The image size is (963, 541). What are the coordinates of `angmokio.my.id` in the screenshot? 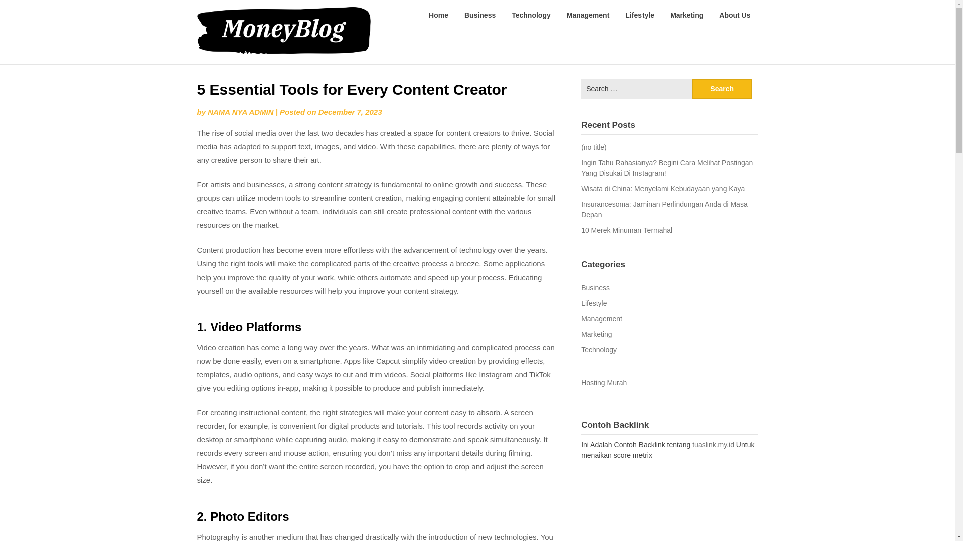 It's located at (417, 14).